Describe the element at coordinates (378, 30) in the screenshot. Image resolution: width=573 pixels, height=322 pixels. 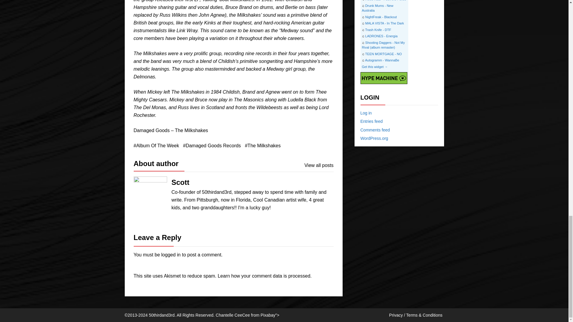
I see `Trash Knife - DTF` at that location.